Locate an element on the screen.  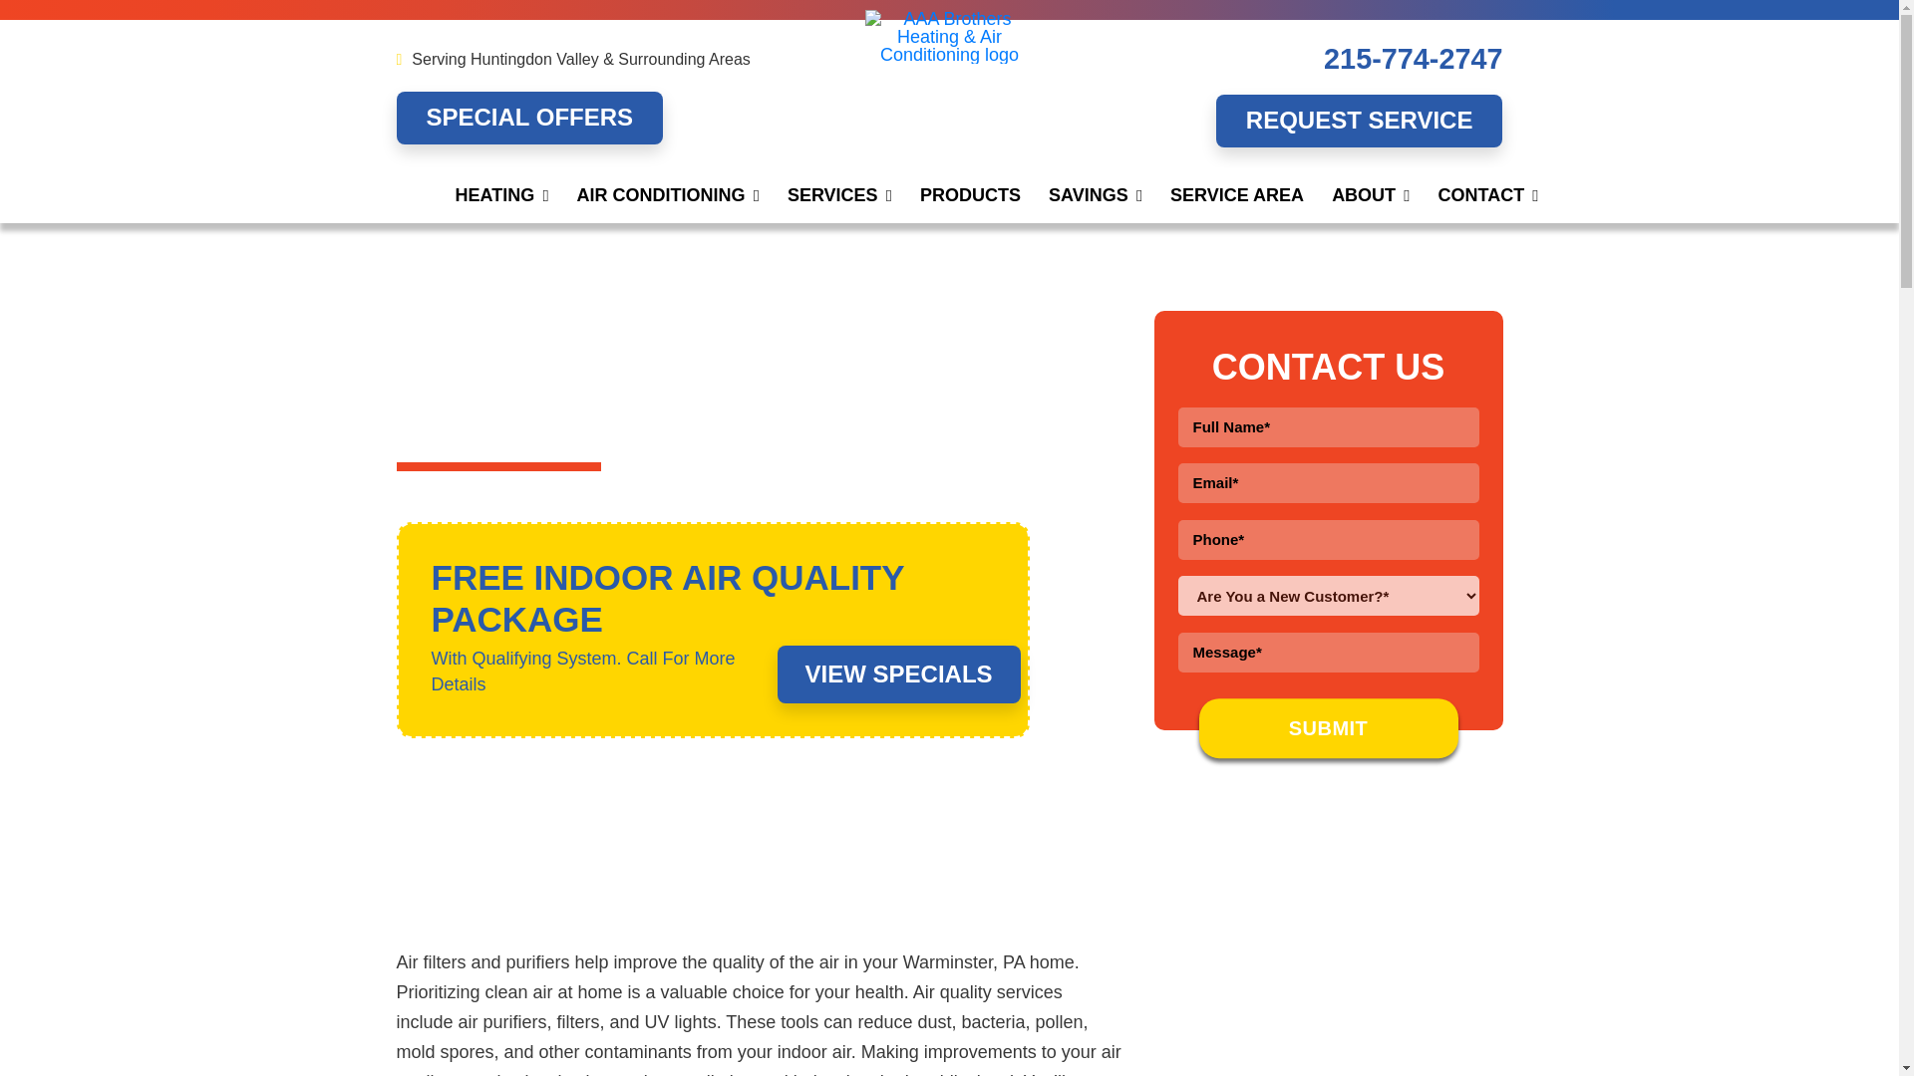
SPECIAL OFFERS is located at coordinates (530, 118).